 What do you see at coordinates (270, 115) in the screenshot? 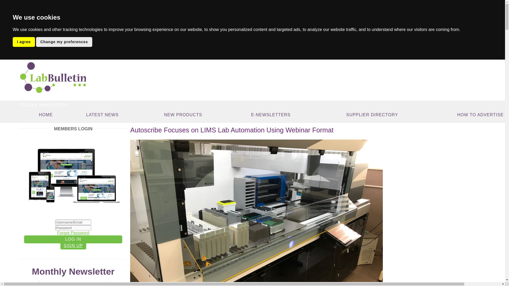
I see `E-NEWSLETTERS` at bounding box center [270, 115].